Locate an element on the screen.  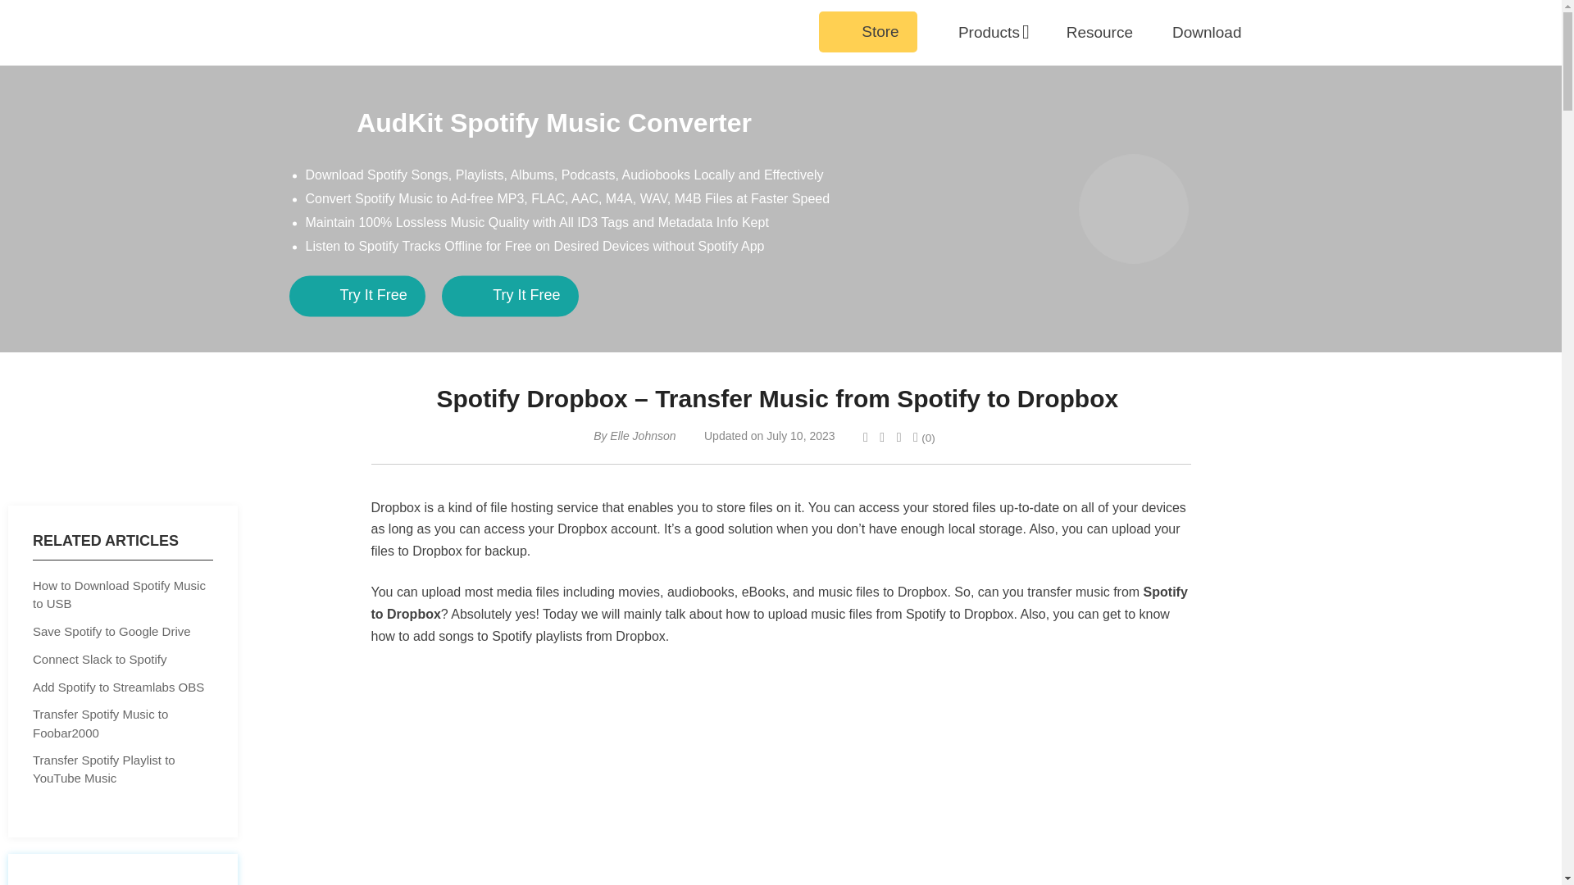
Spotify Music Converter is located at coordinates (122, 869).